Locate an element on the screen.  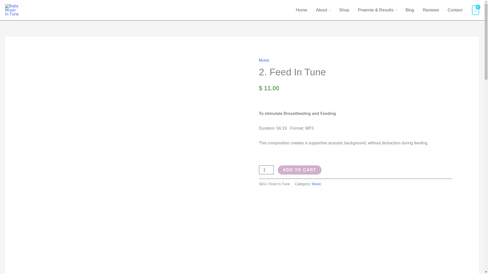
Home is located at coordinates (301, 10).